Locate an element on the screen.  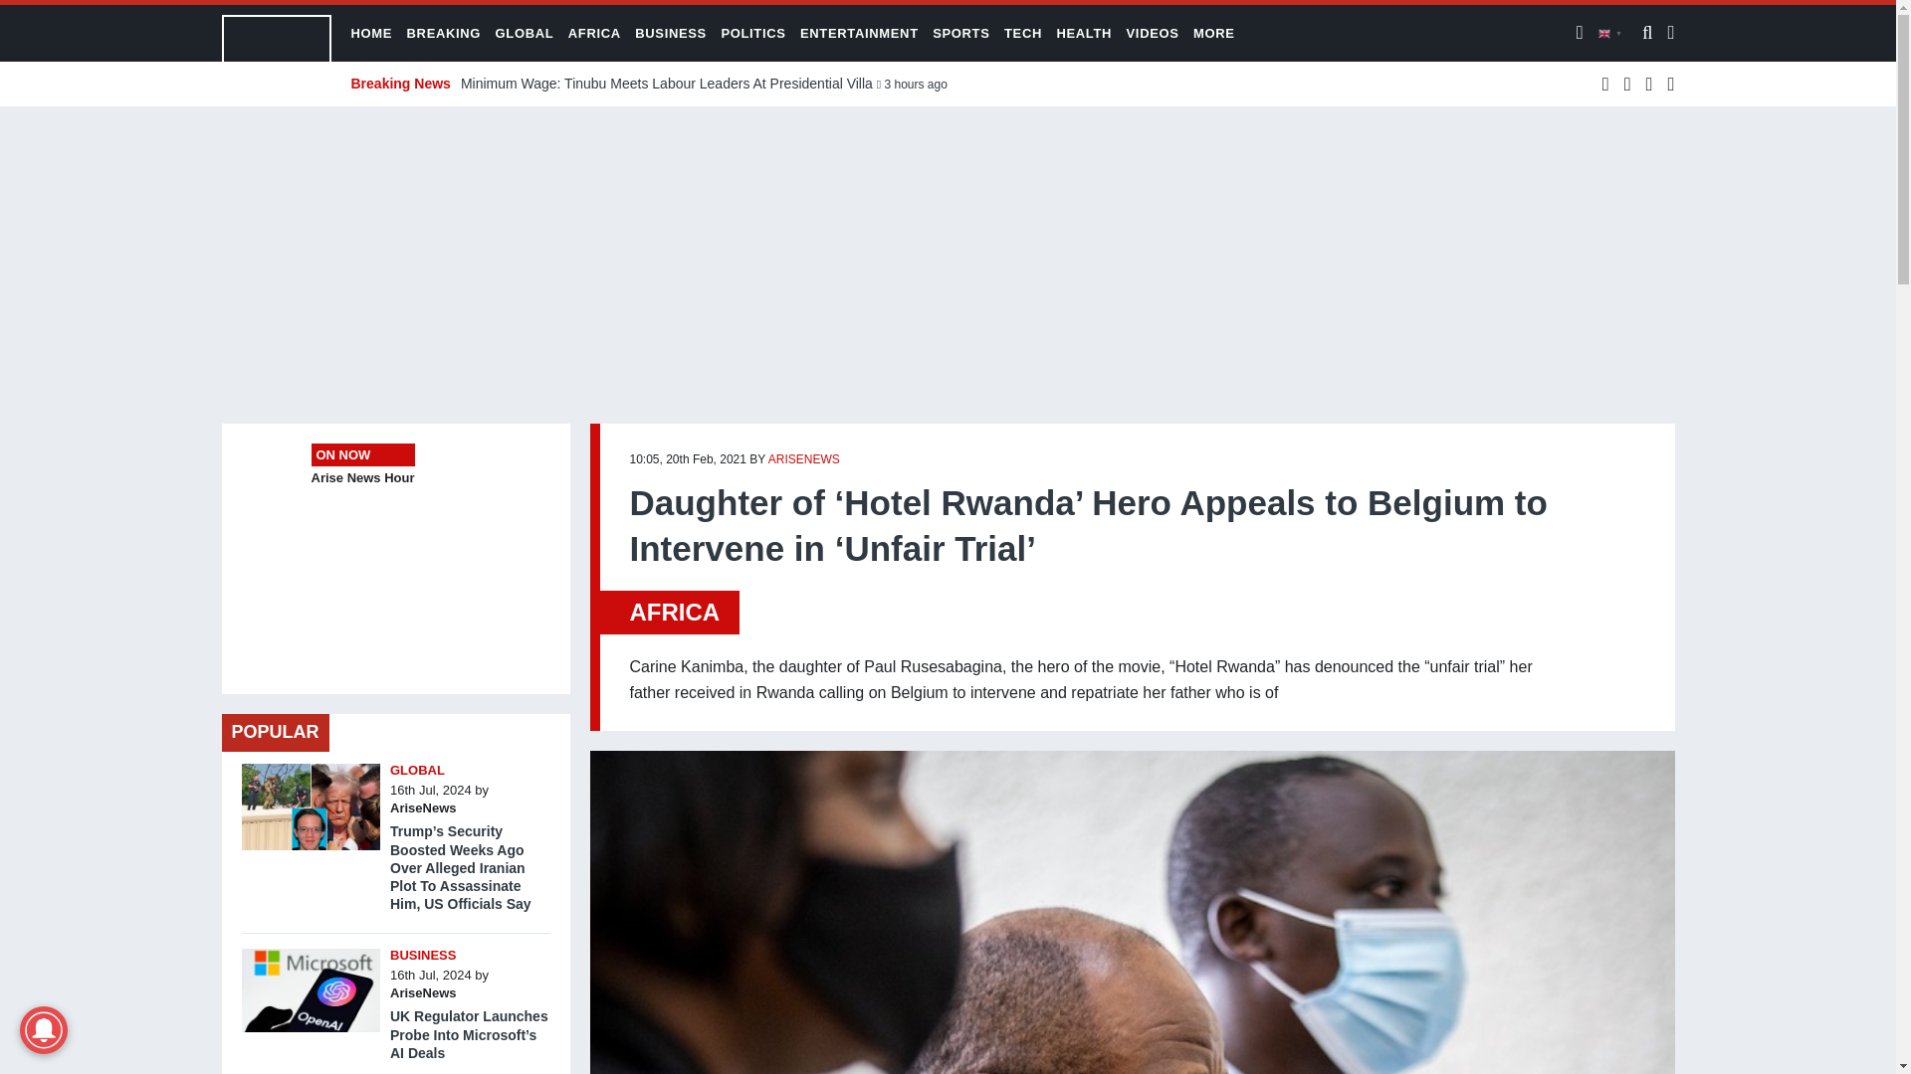
AriseNews is located at coordinates (422, 992).